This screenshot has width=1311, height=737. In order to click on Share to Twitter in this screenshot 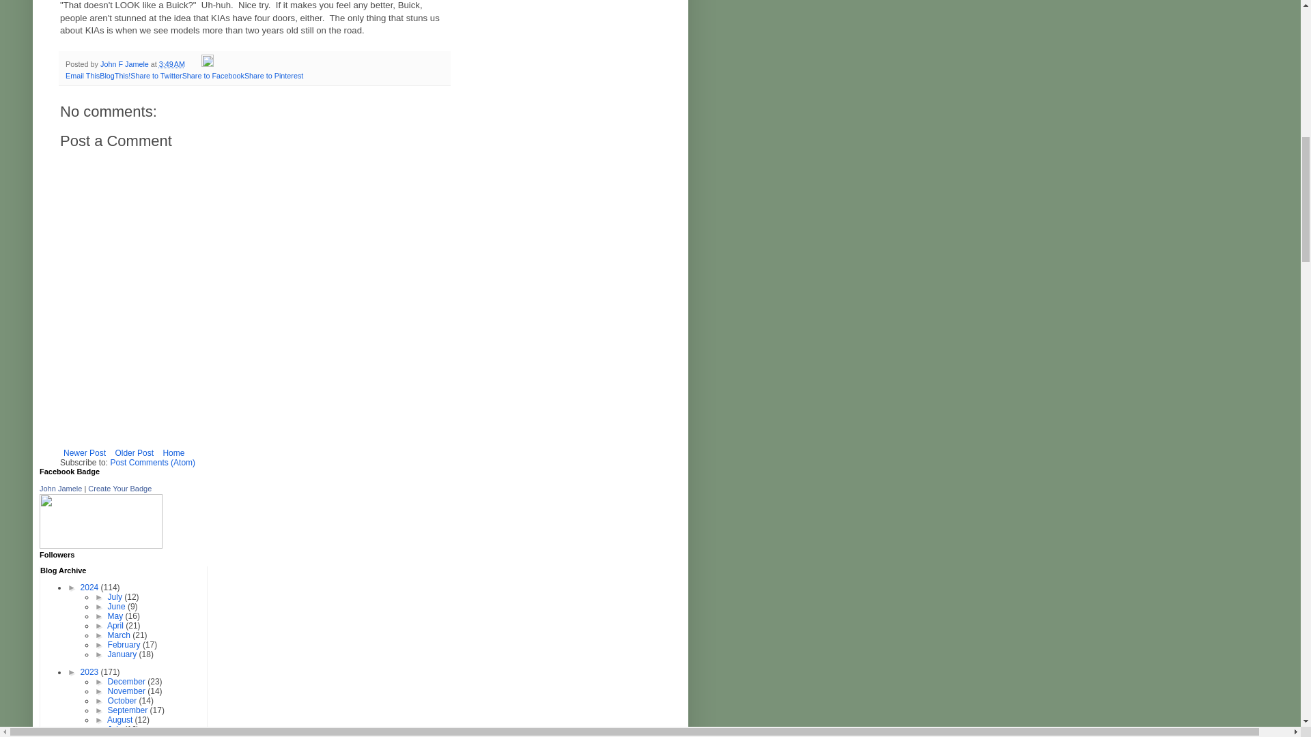, I will do `click(156, 75)`.